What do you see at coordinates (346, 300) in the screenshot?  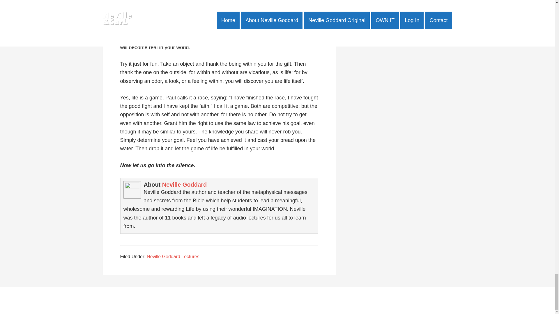 I see `Privacy` at bounding box center [346, 300].